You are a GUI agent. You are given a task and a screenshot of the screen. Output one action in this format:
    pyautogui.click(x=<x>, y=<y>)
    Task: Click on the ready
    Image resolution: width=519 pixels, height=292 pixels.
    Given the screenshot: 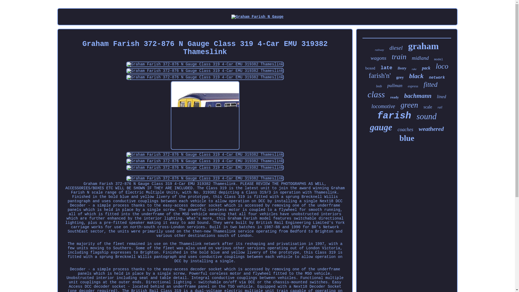 What is the action you would take?
    pyautogui.click(x=395, y=97)
    